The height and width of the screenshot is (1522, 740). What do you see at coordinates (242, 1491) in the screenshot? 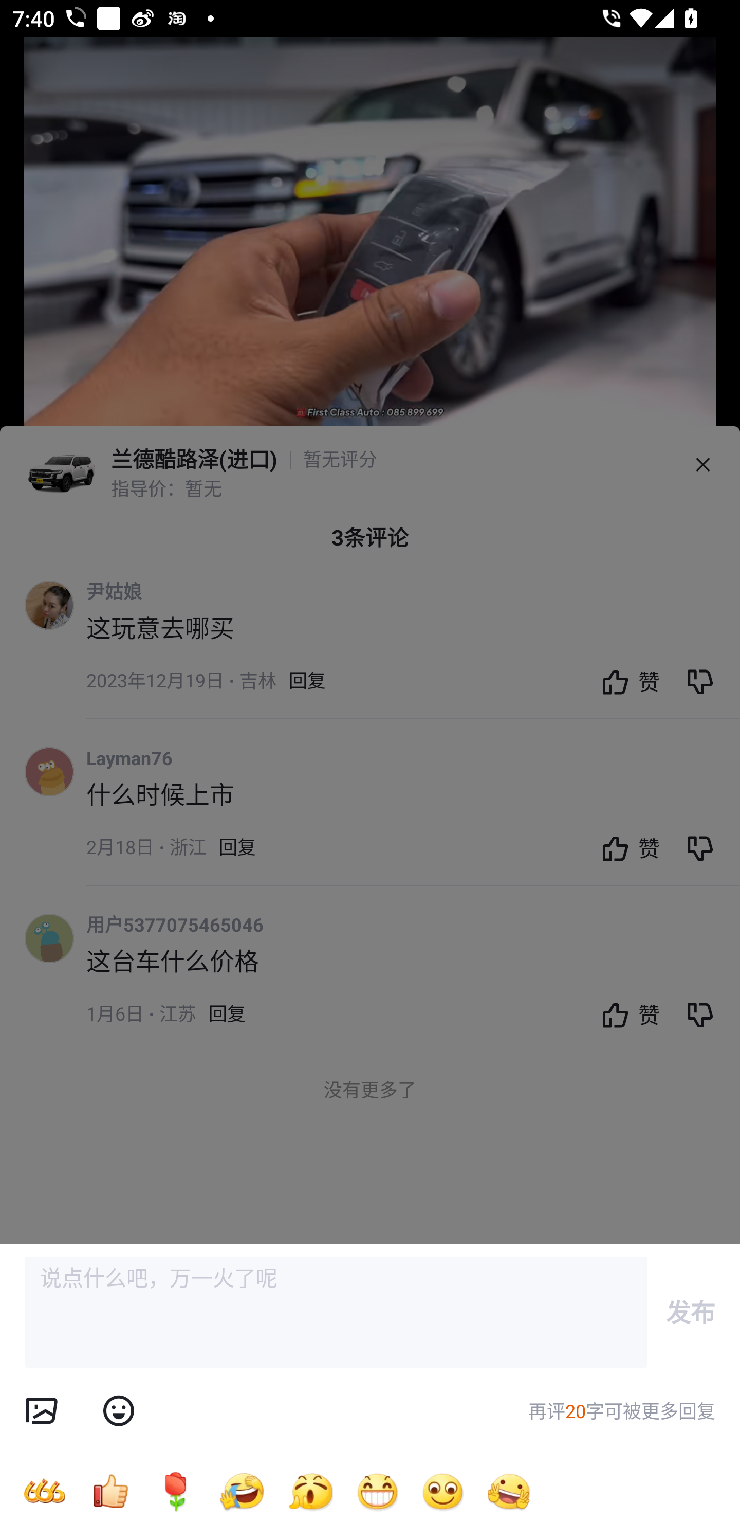
I see `[我想静静]` at bounding box center [242, 1491].